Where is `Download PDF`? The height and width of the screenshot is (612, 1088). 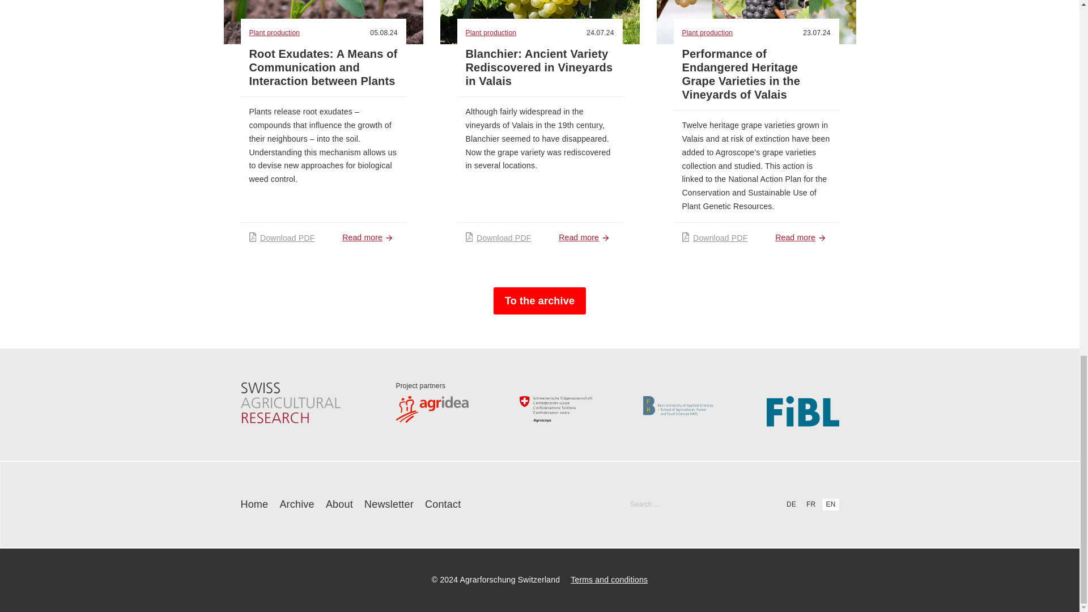 Download PDF is located at coordinates (499, 238).